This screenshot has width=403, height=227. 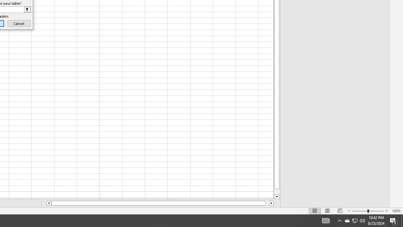 I want to click on Normal, so click(x=315, y=211).